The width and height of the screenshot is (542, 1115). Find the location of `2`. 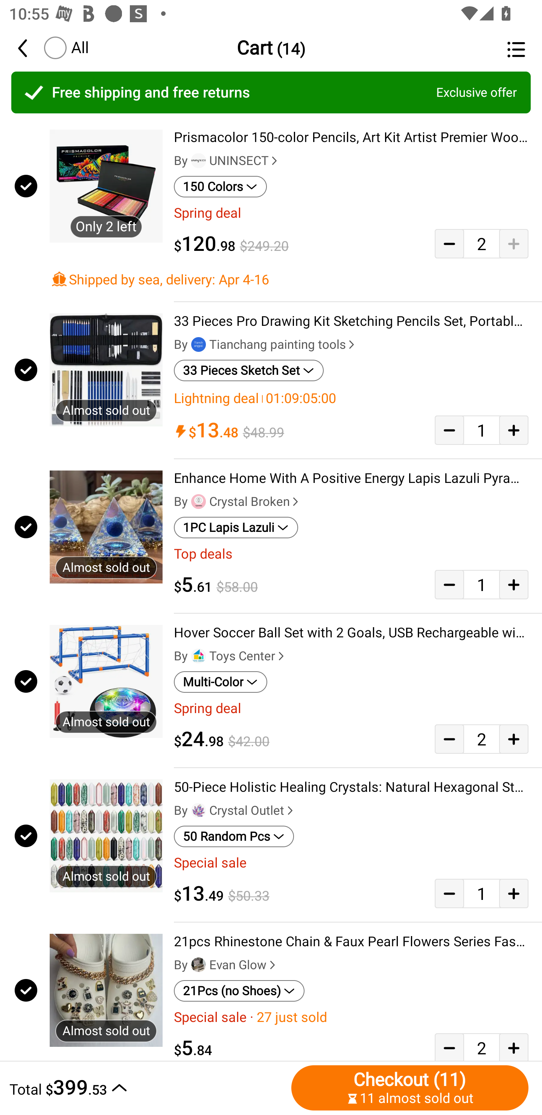

2 is located at coordinates (481, 739).